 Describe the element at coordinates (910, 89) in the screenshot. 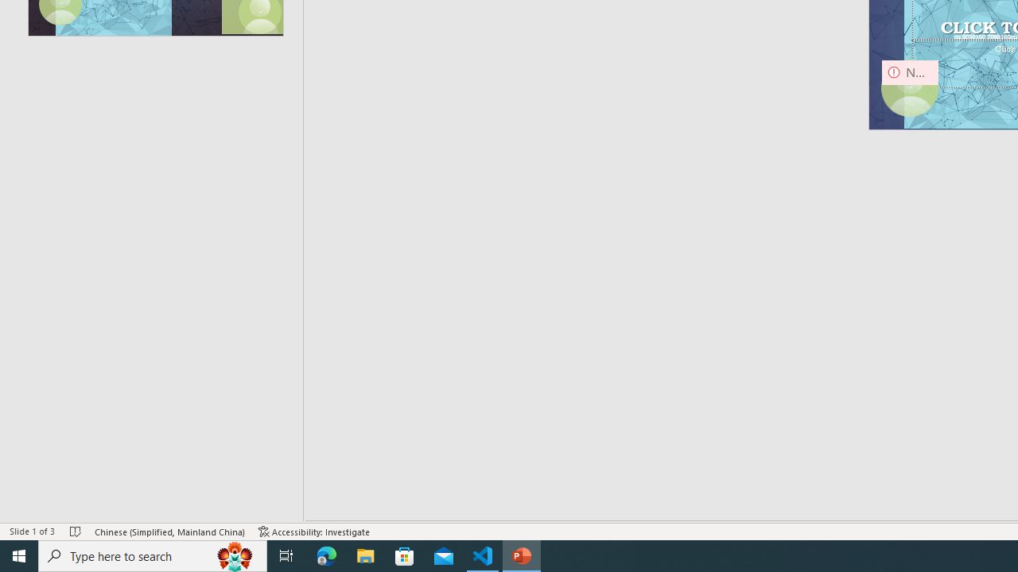

I see `Camera 9, No camera detected.` at that location.